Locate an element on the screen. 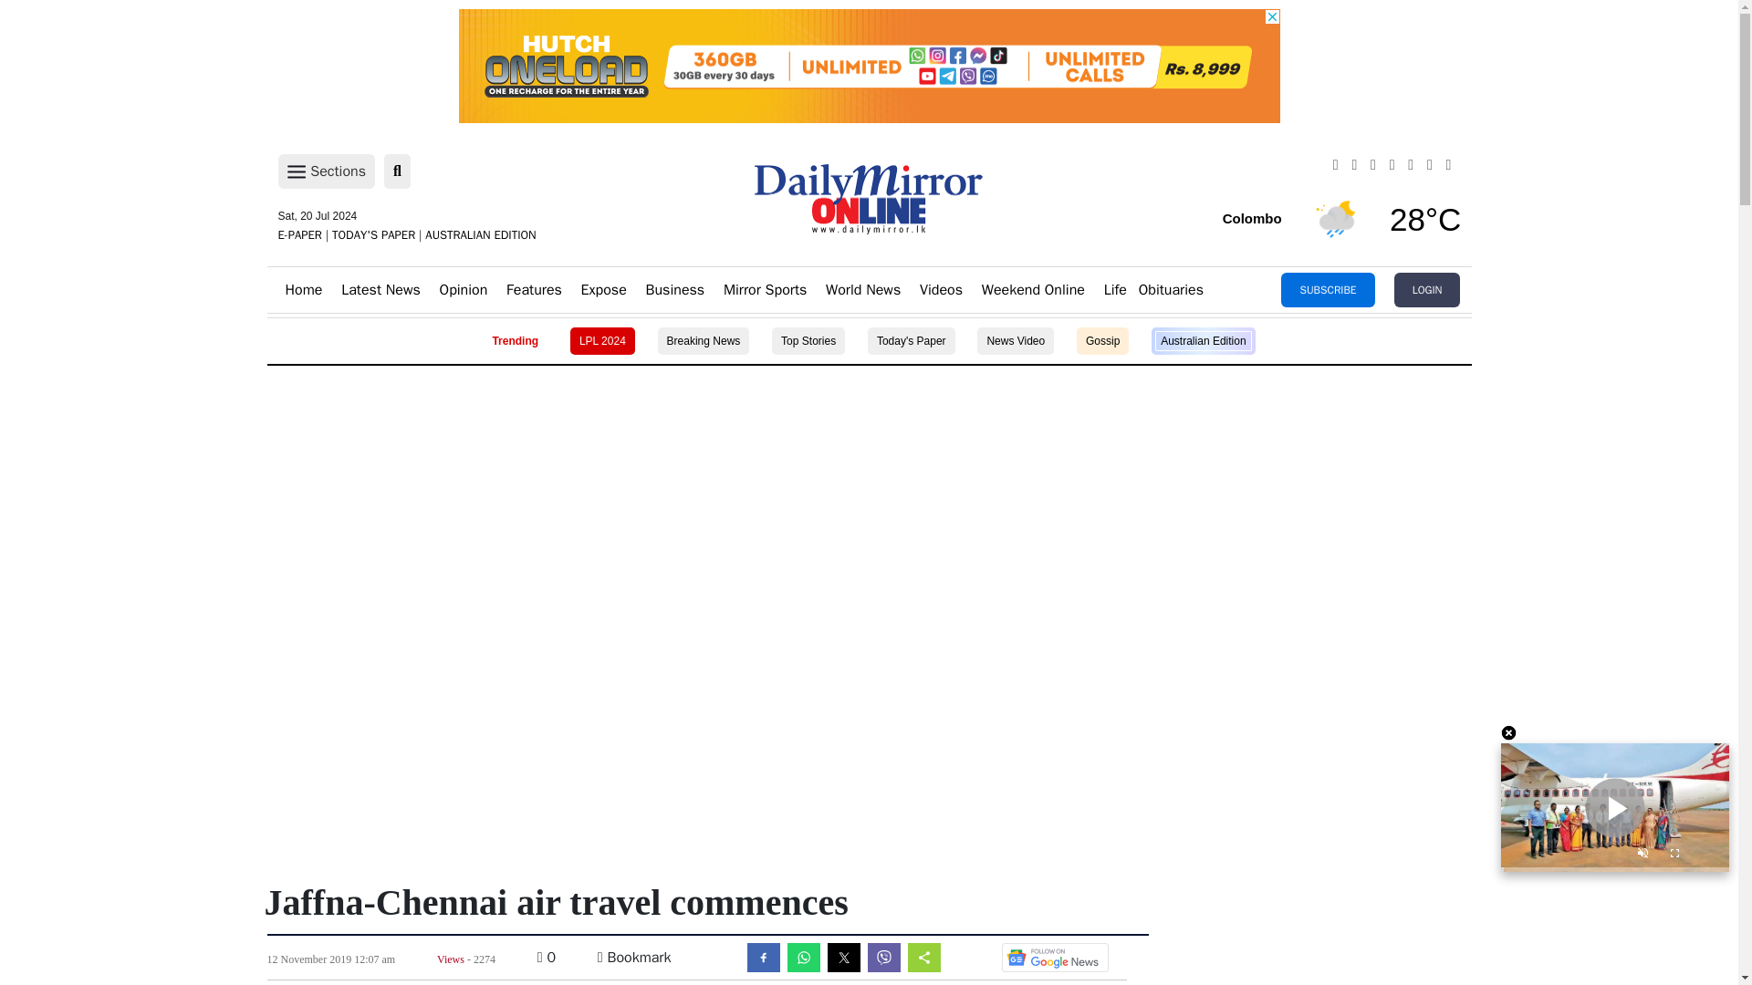  3rd party ad content is located at coordinates (868, 555).